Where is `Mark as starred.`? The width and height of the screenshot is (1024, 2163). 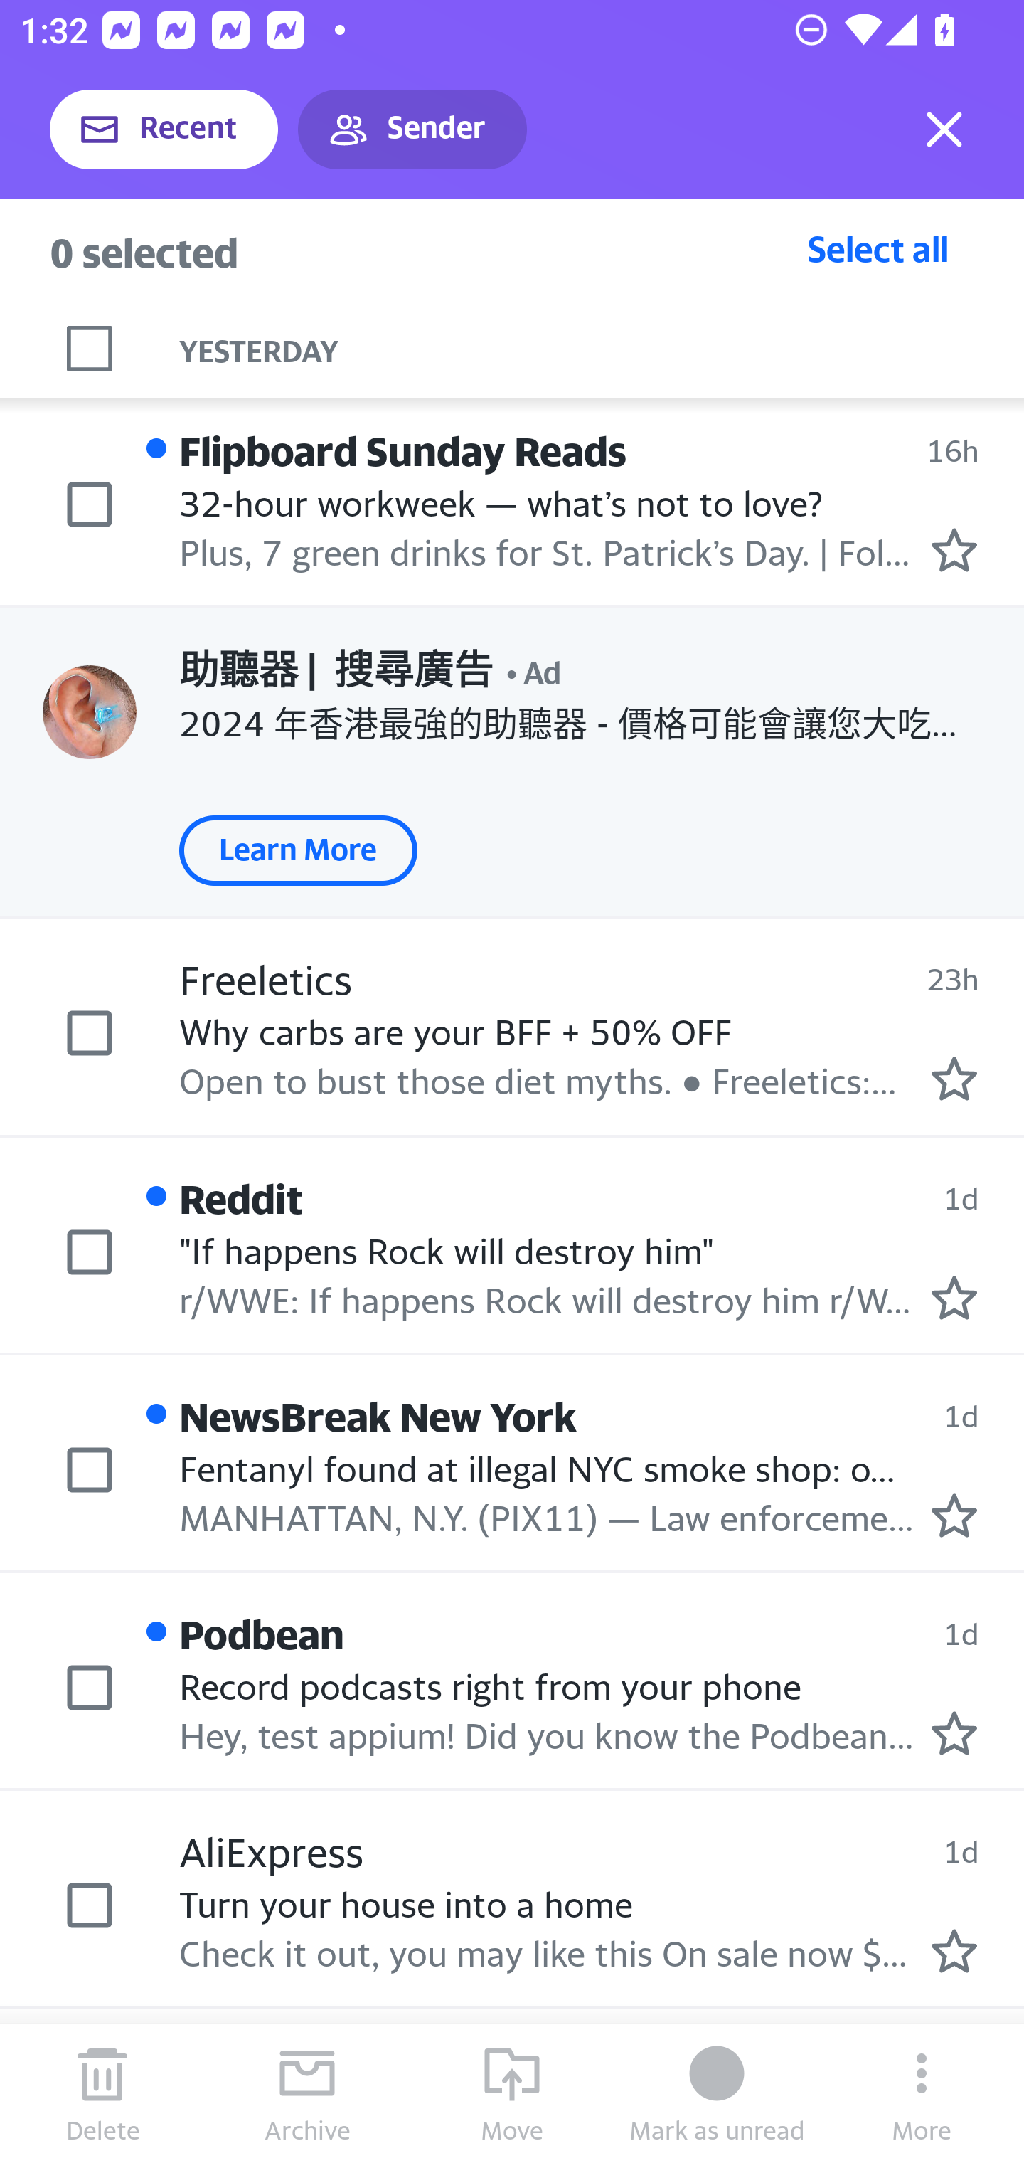 Mark as starred. is located at coordinates (954, 1733).